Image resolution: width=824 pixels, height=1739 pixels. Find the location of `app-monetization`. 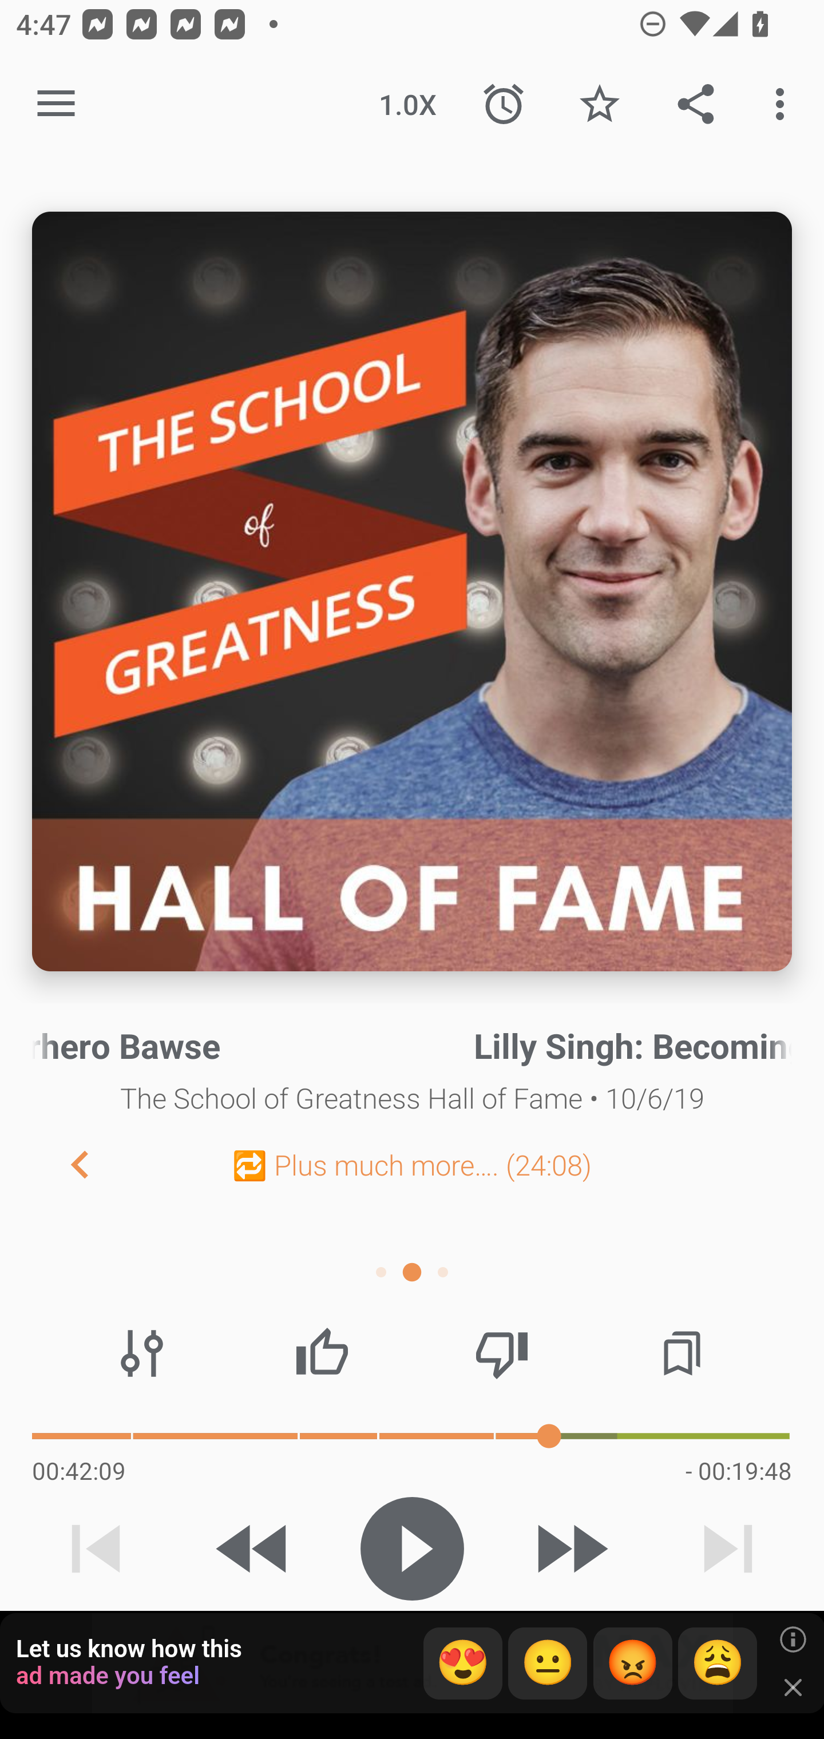

app-monetization is located at coordinates (412, 1664).